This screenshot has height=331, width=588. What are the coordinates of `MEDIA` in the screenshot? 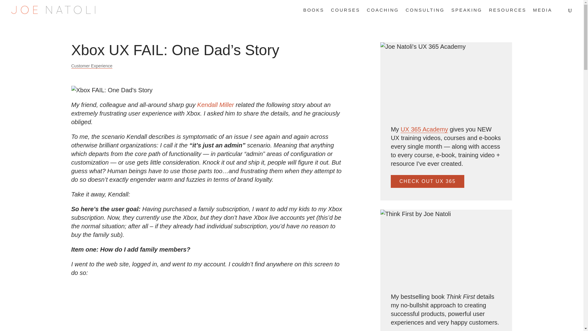 It's located at (542, 14).